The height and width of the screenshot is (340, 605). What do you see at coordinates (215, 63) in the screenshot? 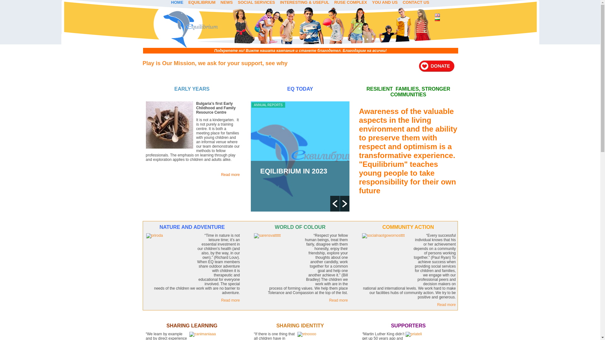
I see `Play is Our Mission, we ask for your support, see why` at bounding box center [215, 63].